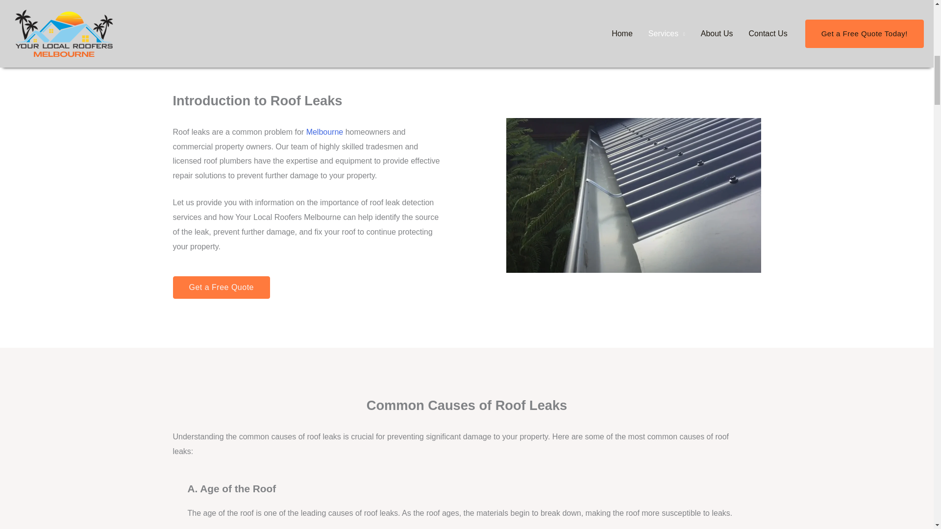 The height and width of the screenshot is (529, 941). Describe the element at coordinates (221, 287) in the screenshot. I see `Get a Free Quote` at that location.